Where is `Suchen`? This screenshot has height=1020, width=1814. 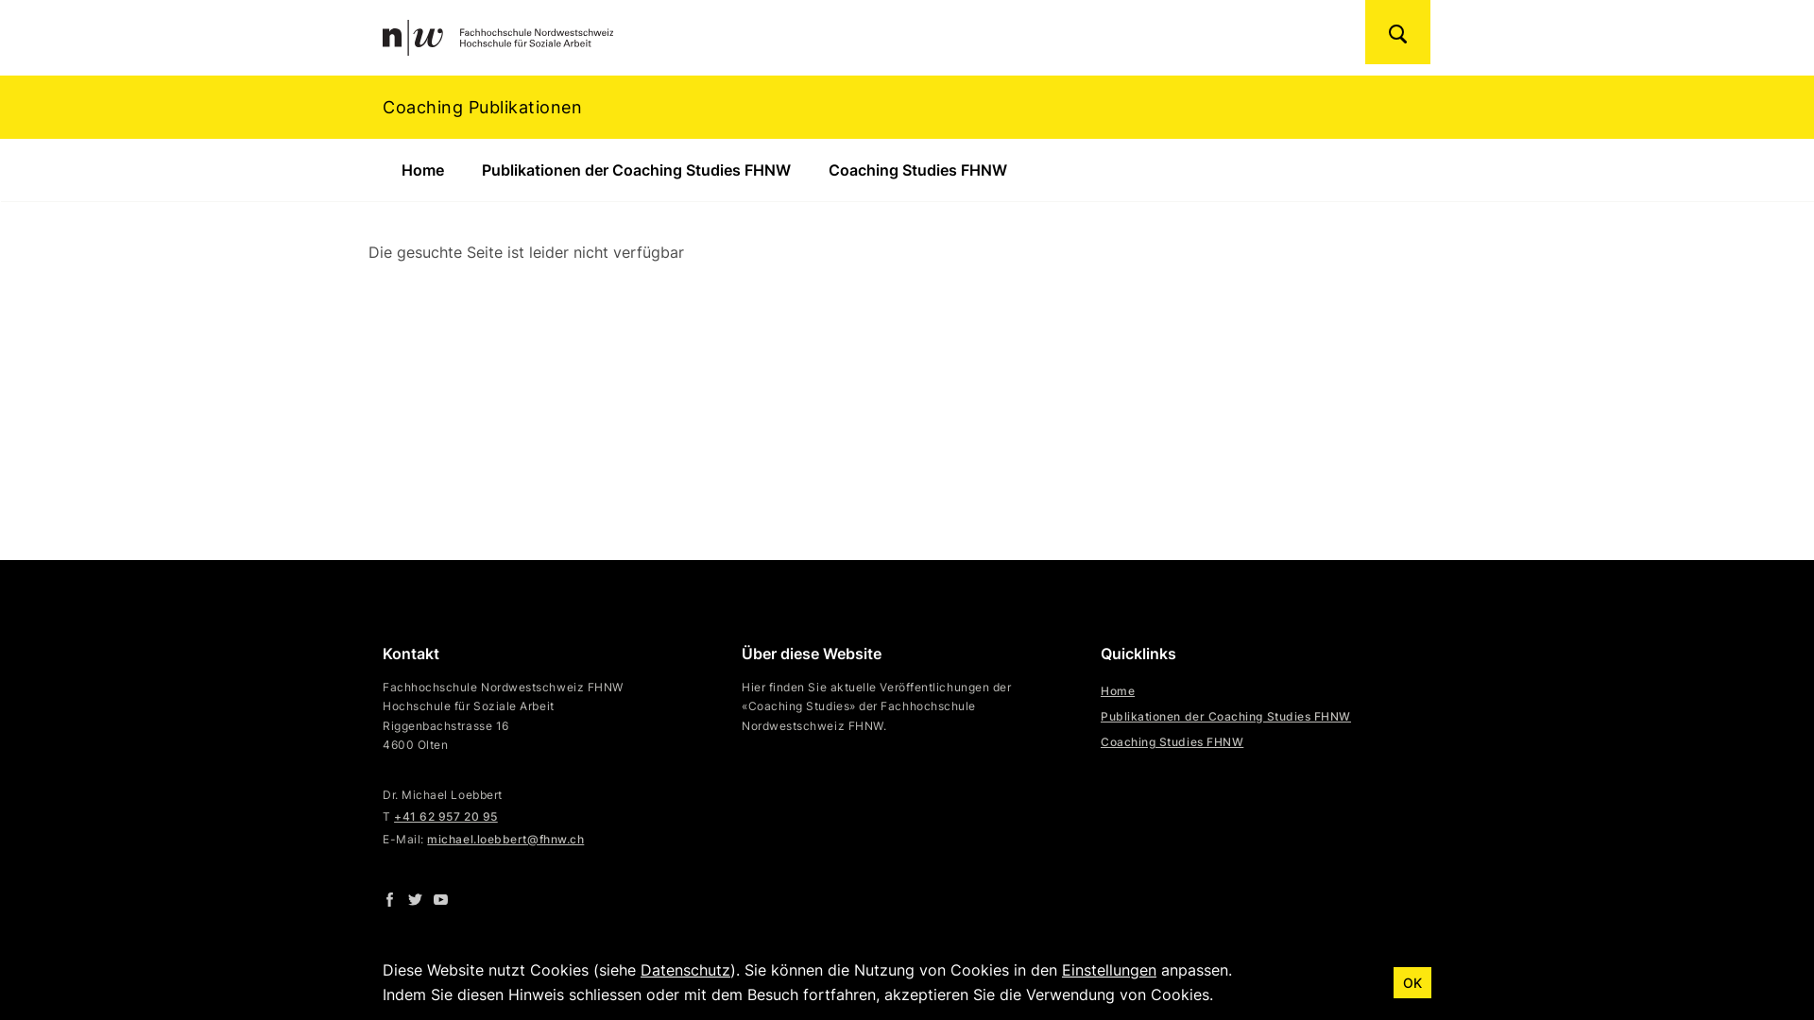 Suchen is located at coordinates (1398, 32).